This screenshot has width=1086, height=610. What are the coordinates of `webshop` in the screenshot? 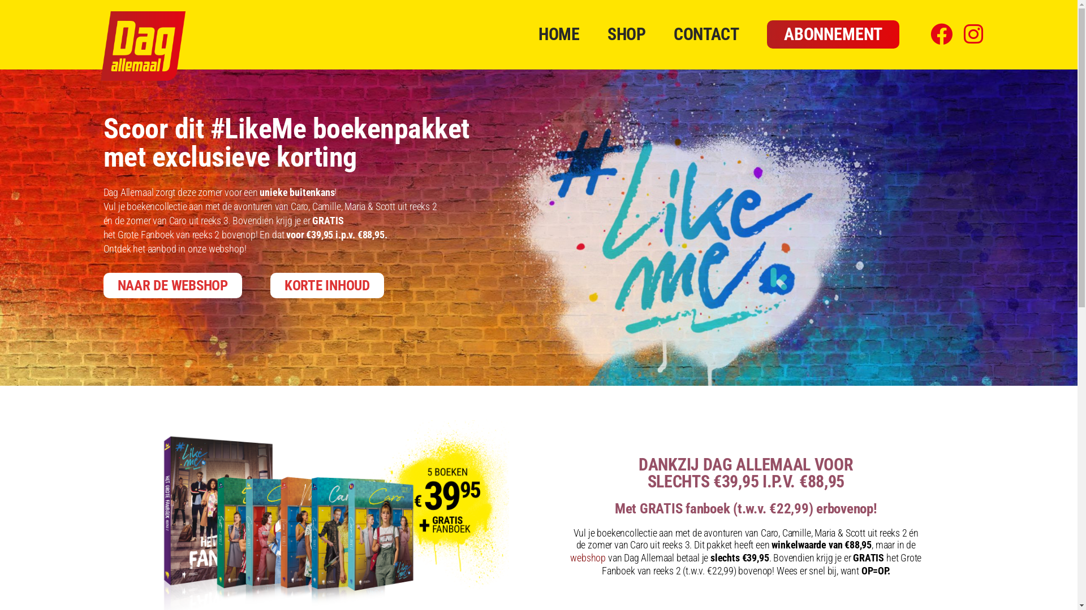 It's located at (588, 558).